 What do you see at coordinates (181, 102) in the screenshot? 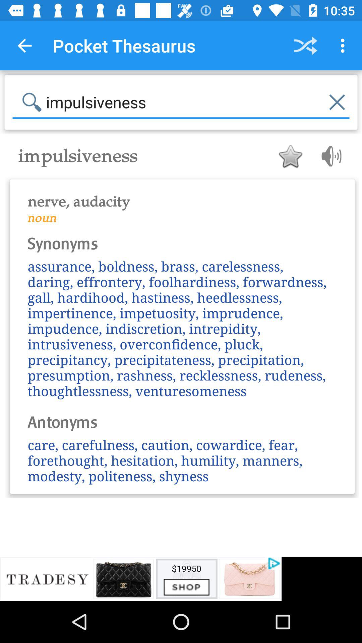
I see `click on search bar` at bounding box center [181, 102].